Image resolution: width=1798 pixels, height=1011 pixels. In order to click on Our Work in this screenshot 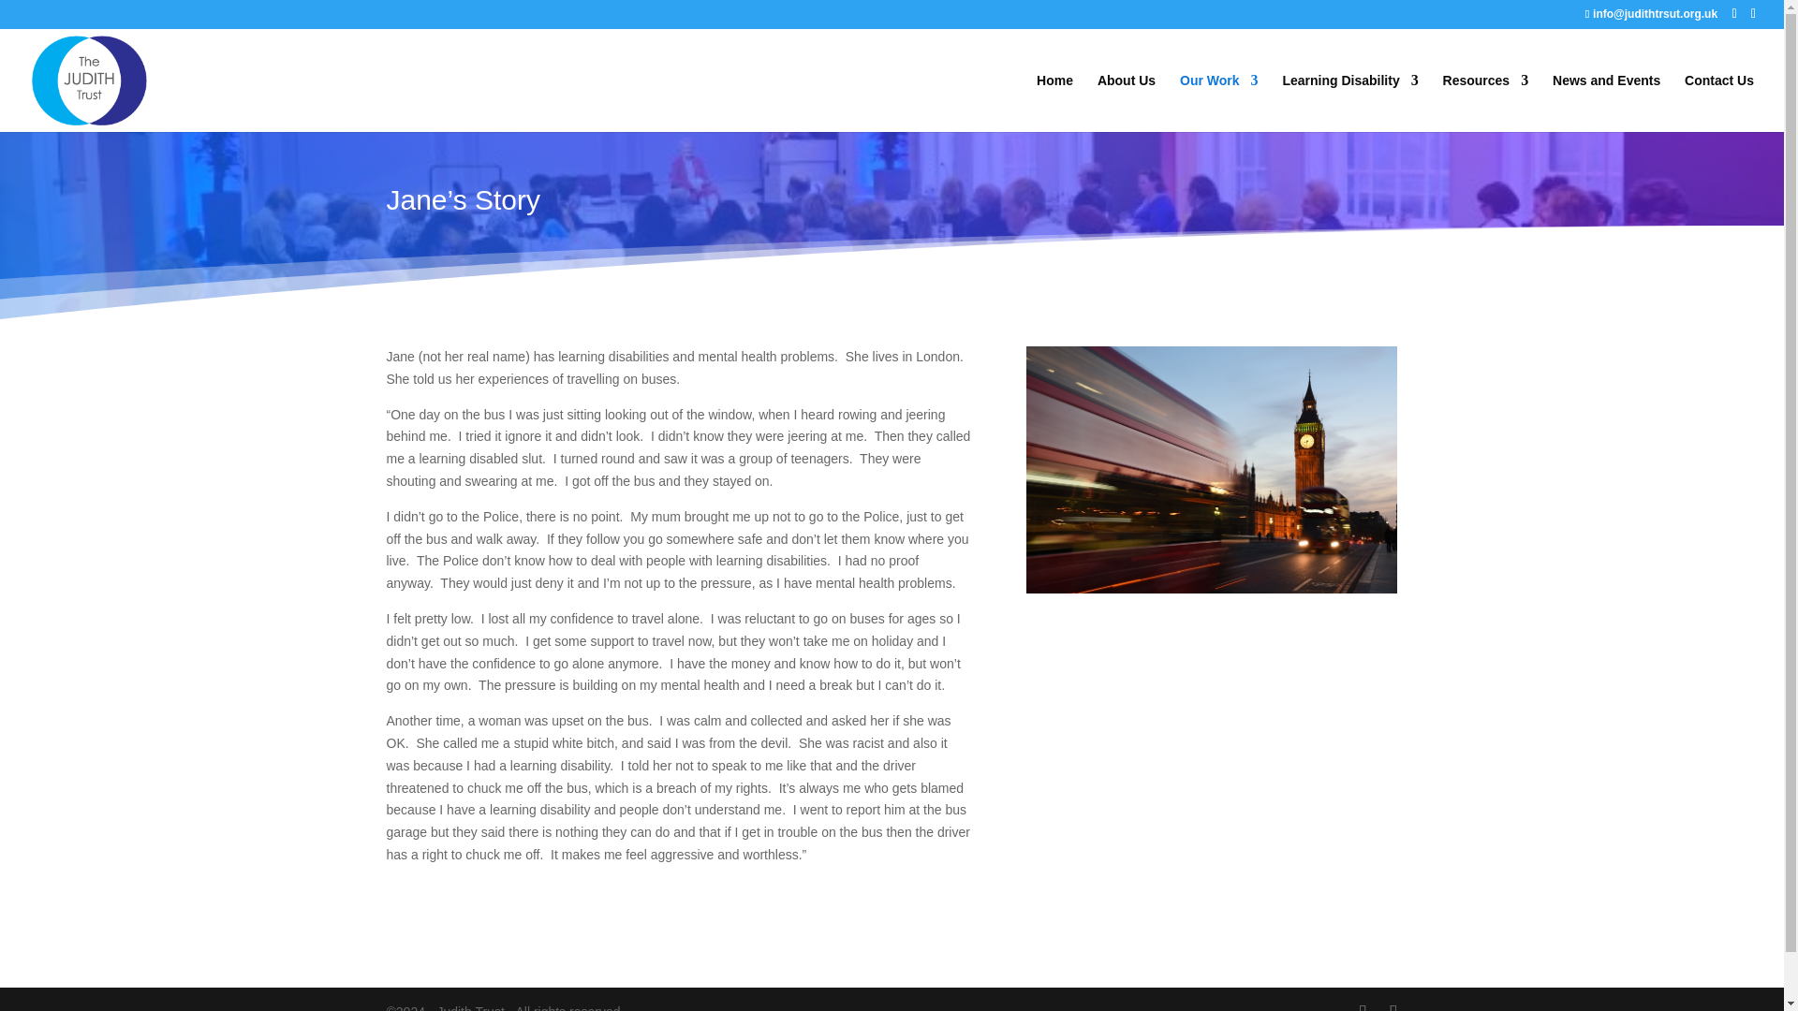, I will do `click(1219, 103)`.